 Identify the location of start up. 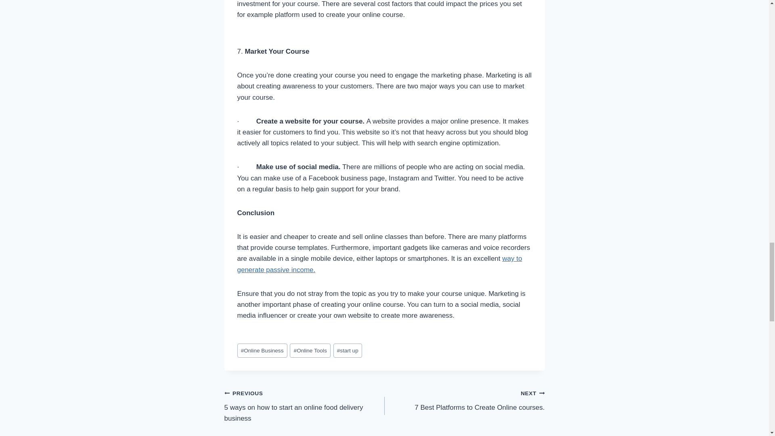
(310, 350).